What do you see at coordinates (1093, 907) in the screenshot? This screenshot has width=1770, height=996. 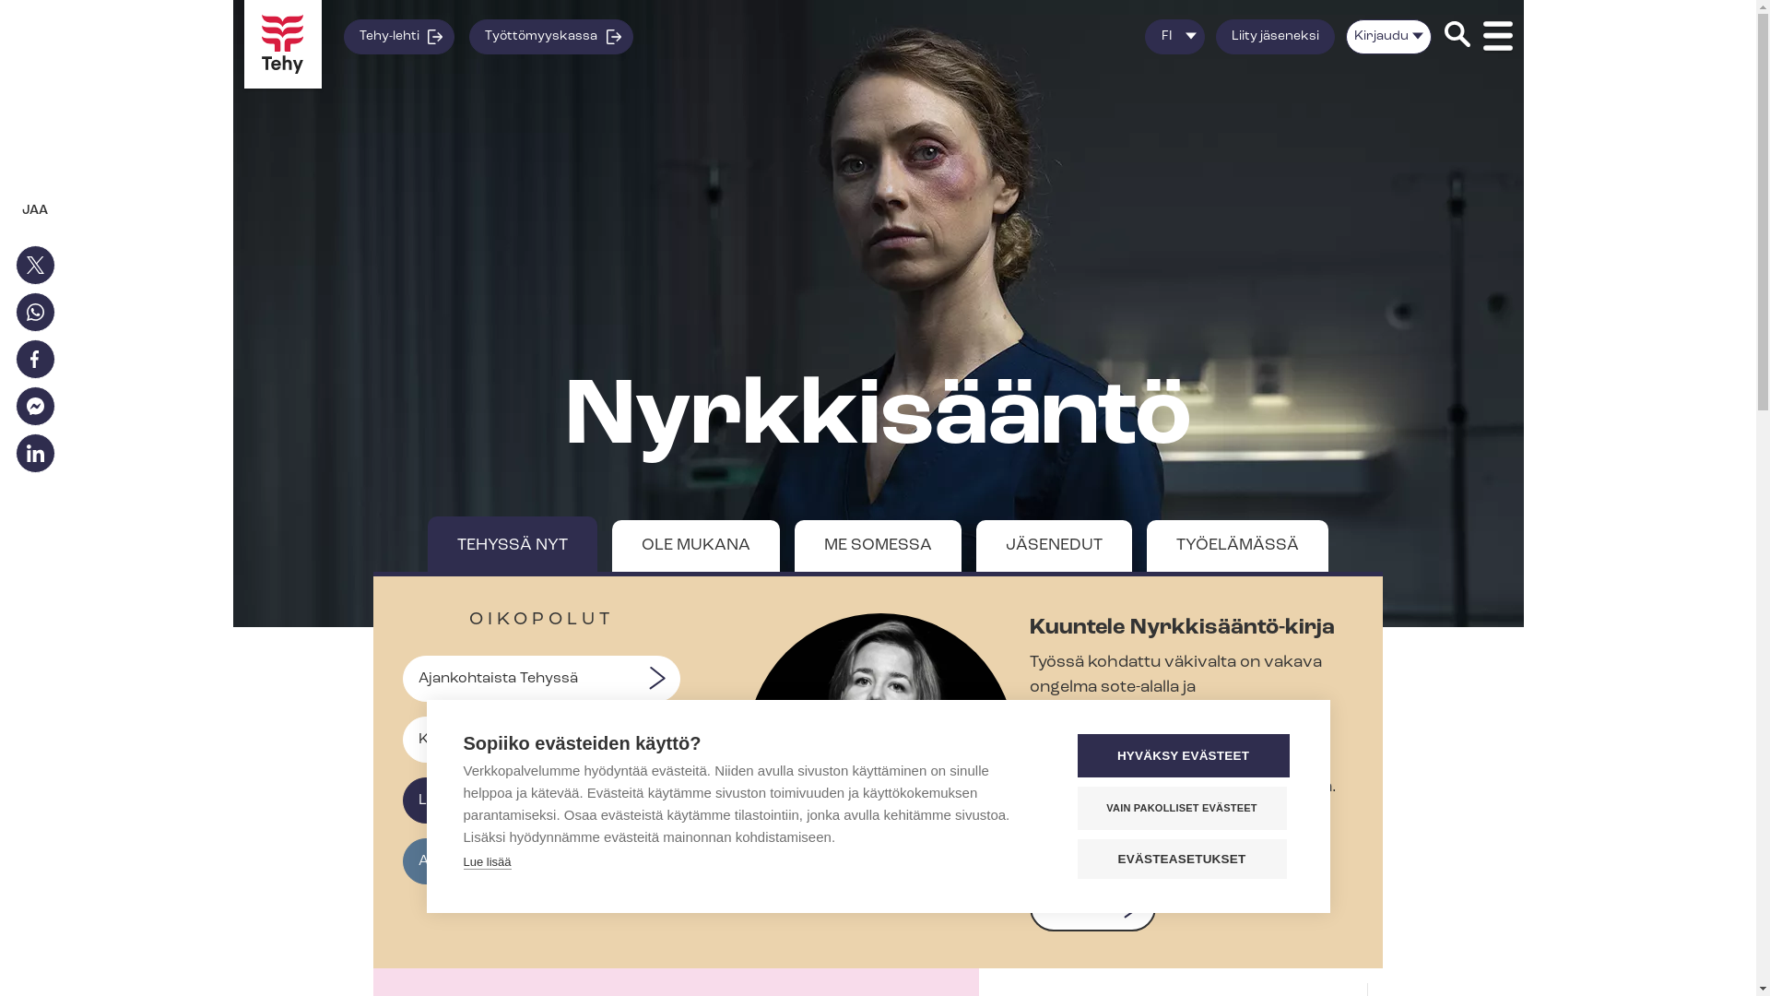 I see `Kuuntele` at bounding box center [1093, 907].